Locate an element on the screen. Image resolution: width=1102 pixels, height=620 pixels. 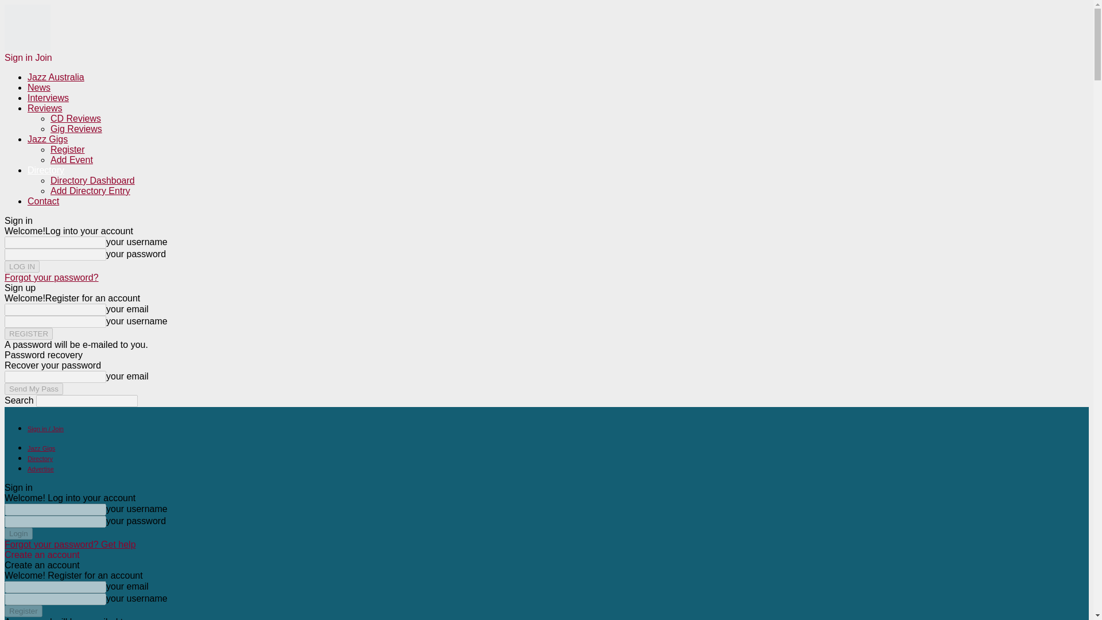
Directory Dashboard is located at coordinates (92, 180).